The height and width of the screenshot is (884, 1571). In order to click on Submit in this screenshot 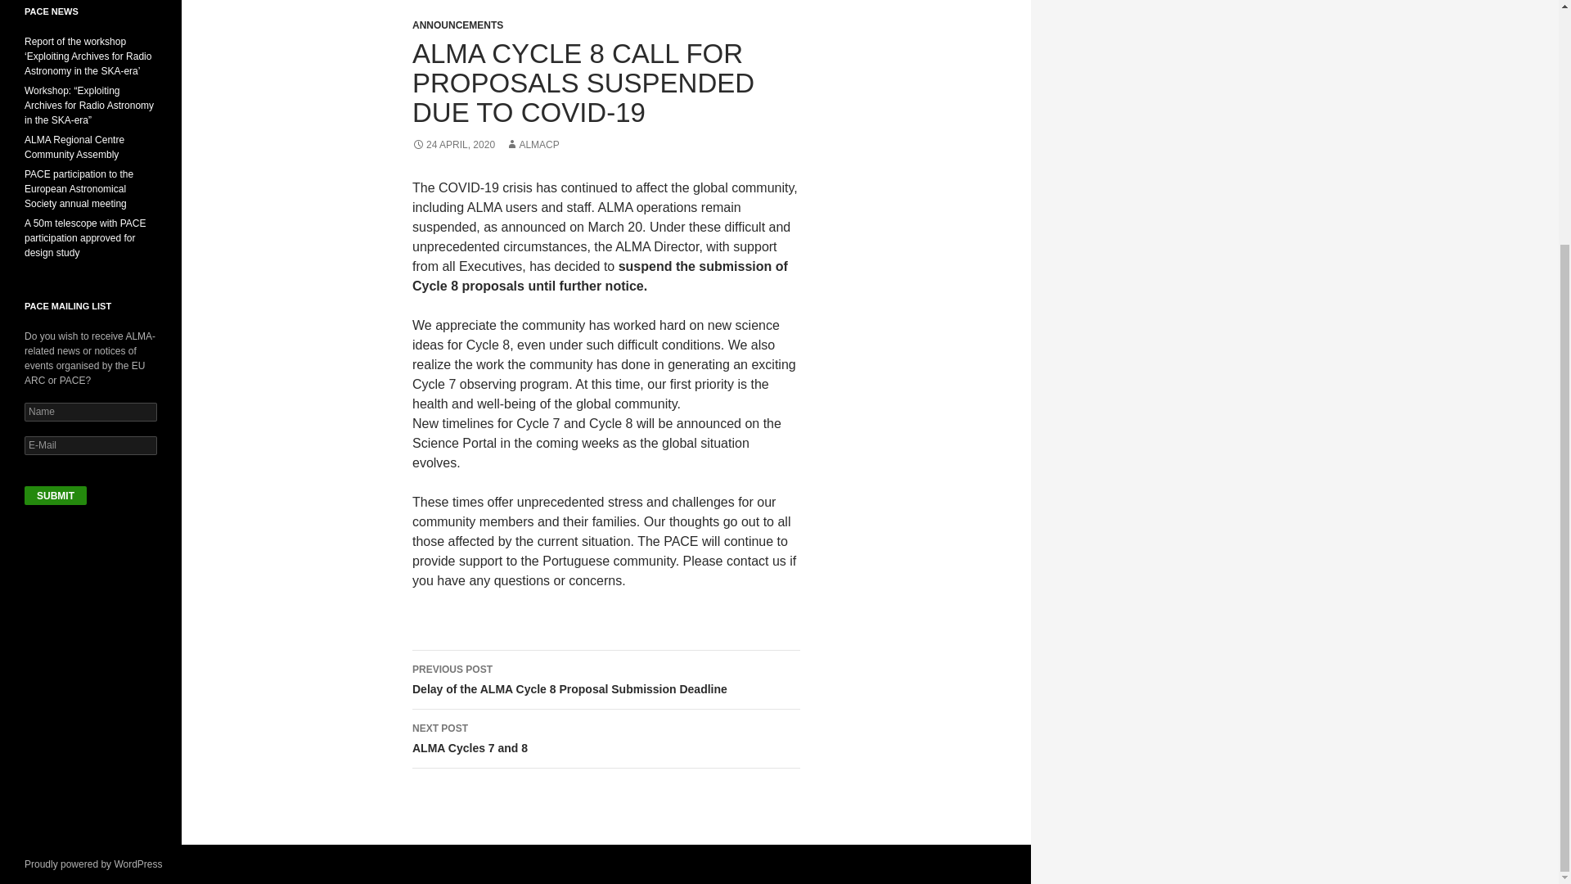, I will do `click(605, 738)`.